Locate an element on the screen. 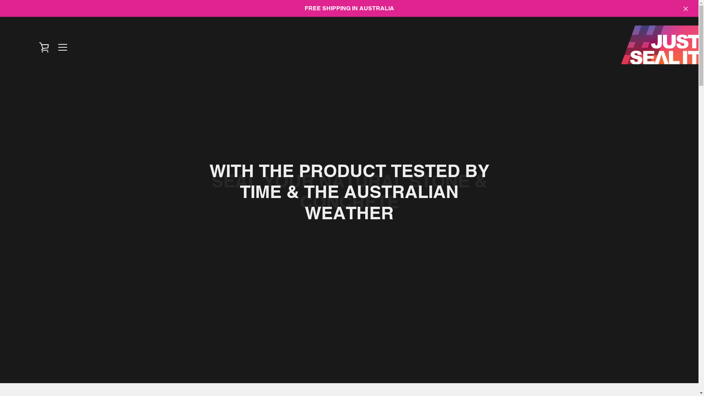 This screenshot has width=704, height=396. PRODUCTS is located at coordinates (334, 347).